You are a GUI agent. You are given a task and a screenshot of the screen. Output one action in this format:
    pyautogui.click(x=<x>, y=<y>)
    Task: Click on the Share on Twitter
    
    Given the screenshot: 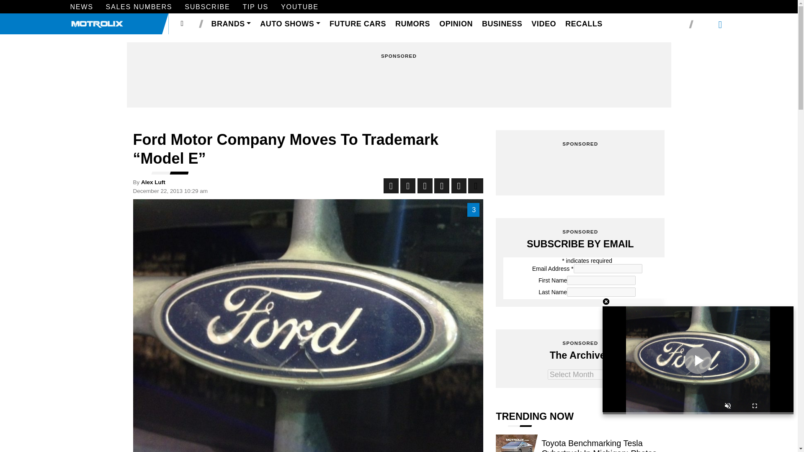 What is the action you would take?
    pyautogui.click(x=408, y=186)
    